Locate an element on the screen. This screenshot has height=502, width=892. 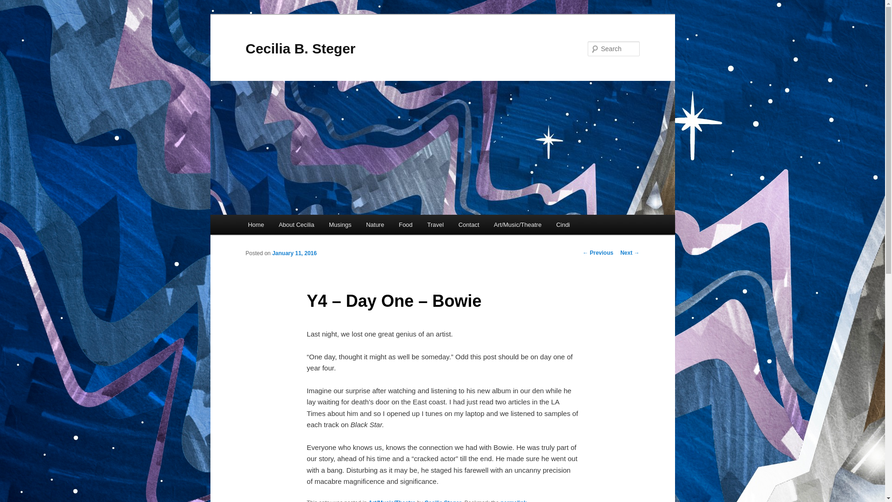
Cindi is located at coordinates (563, 225).